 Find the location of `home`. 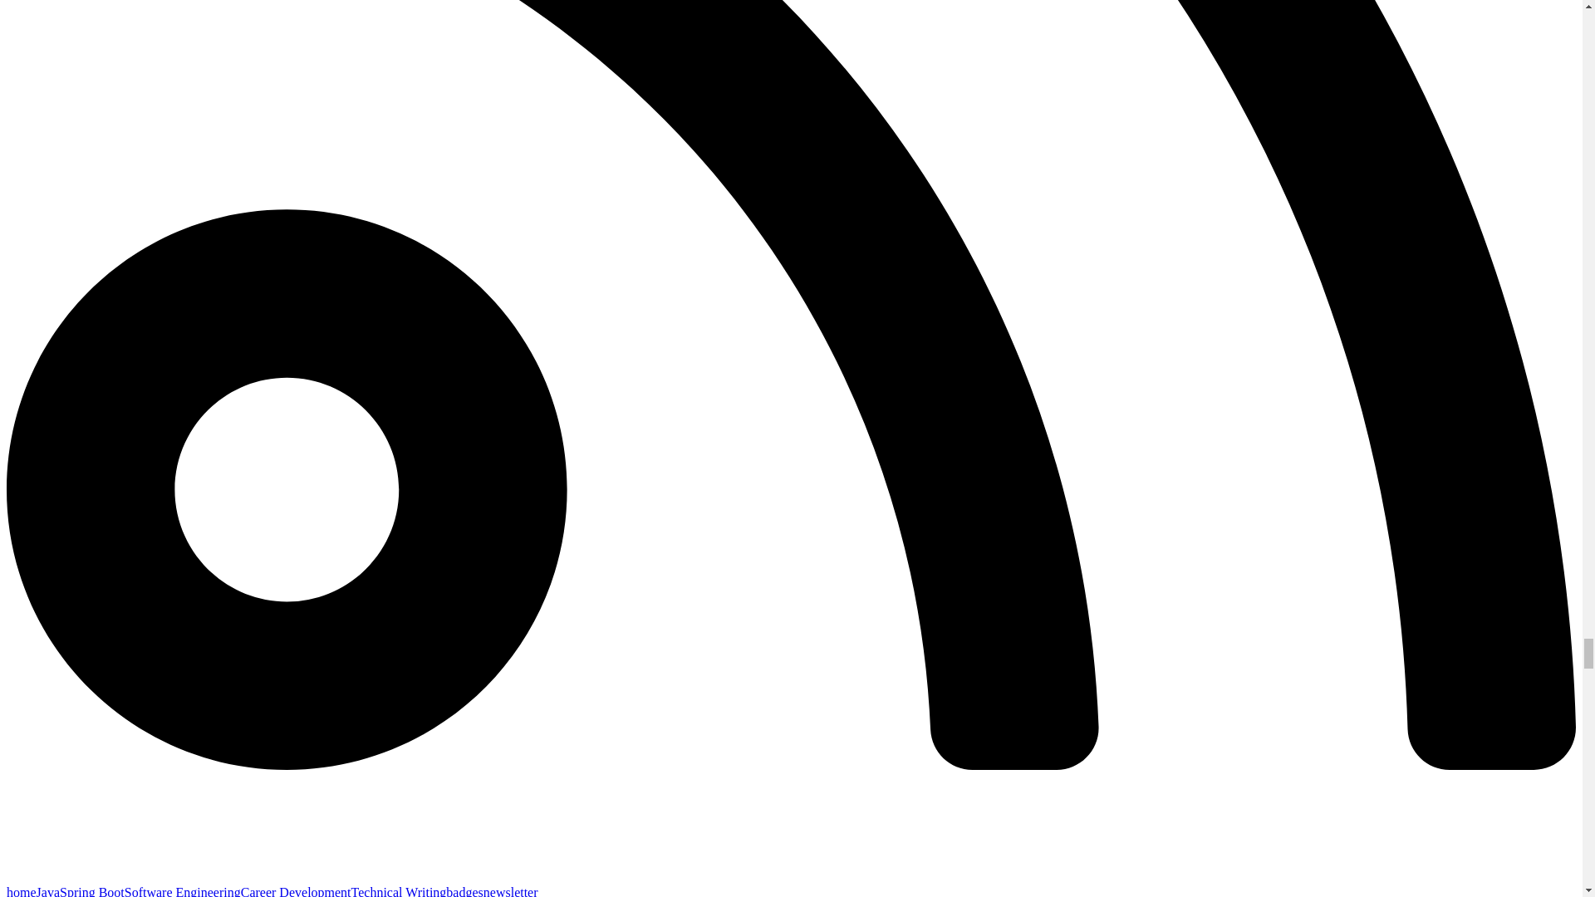

home is located at coordinates (22, 890).